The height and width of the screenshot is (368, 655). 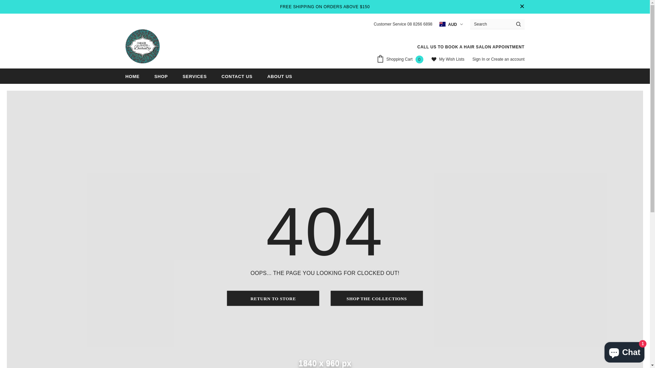 I want to click on Sign In, so click(x=480, y=59).